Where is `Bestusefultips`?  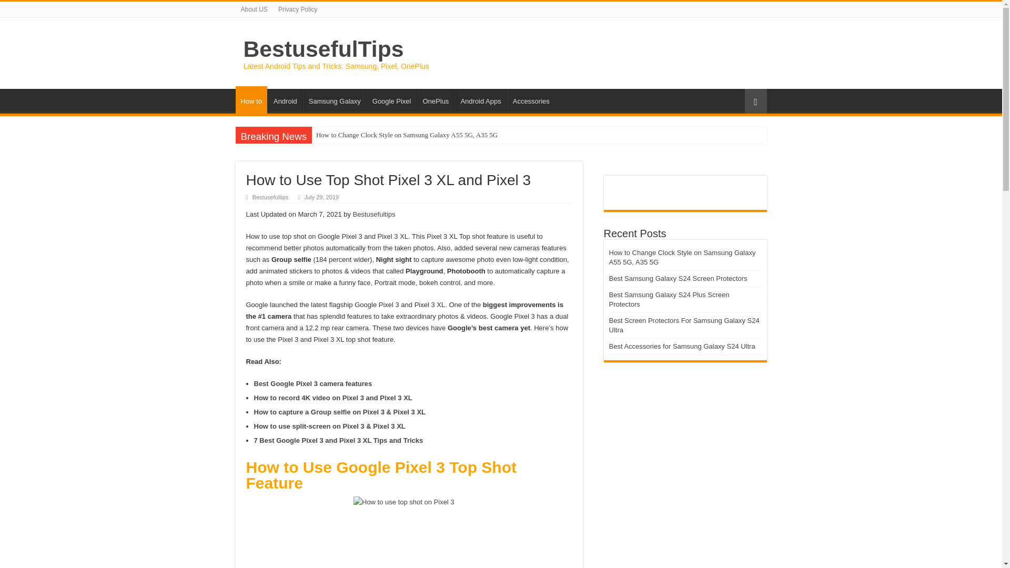 Bestusefultips is located at coordinates (374, 214).